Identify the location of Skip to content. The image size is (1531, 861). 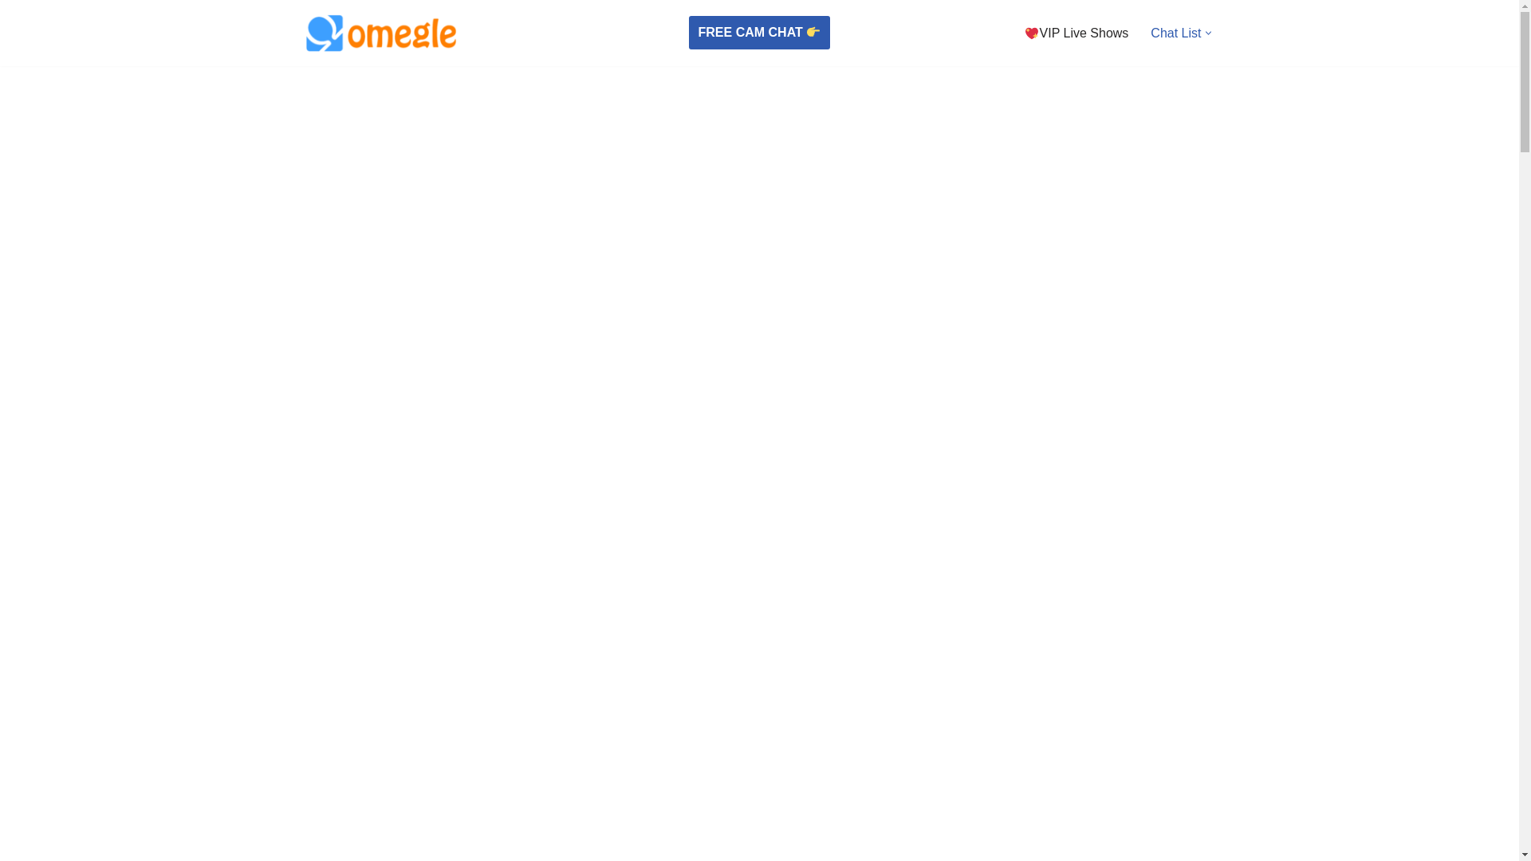
(12, 33).